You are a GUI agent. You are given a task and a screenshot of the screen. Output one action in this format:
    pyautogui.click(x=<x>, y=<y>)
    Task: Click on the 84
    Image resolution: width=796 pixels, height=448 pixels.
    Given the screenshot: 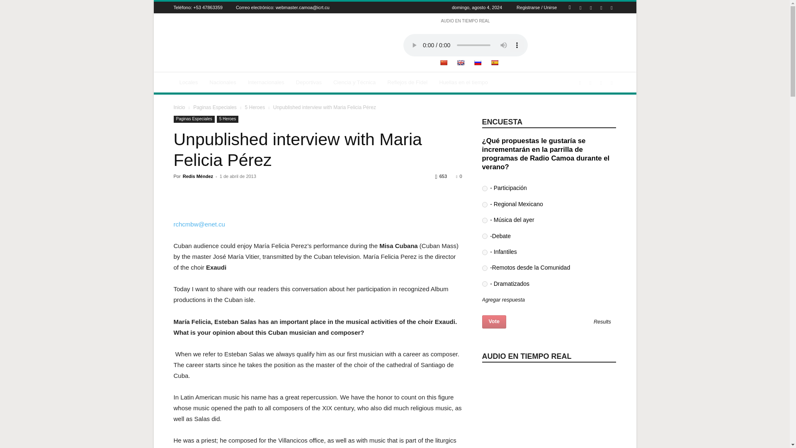 What is the action you would take?
    pyautogui.click(x=484, y=205)
    